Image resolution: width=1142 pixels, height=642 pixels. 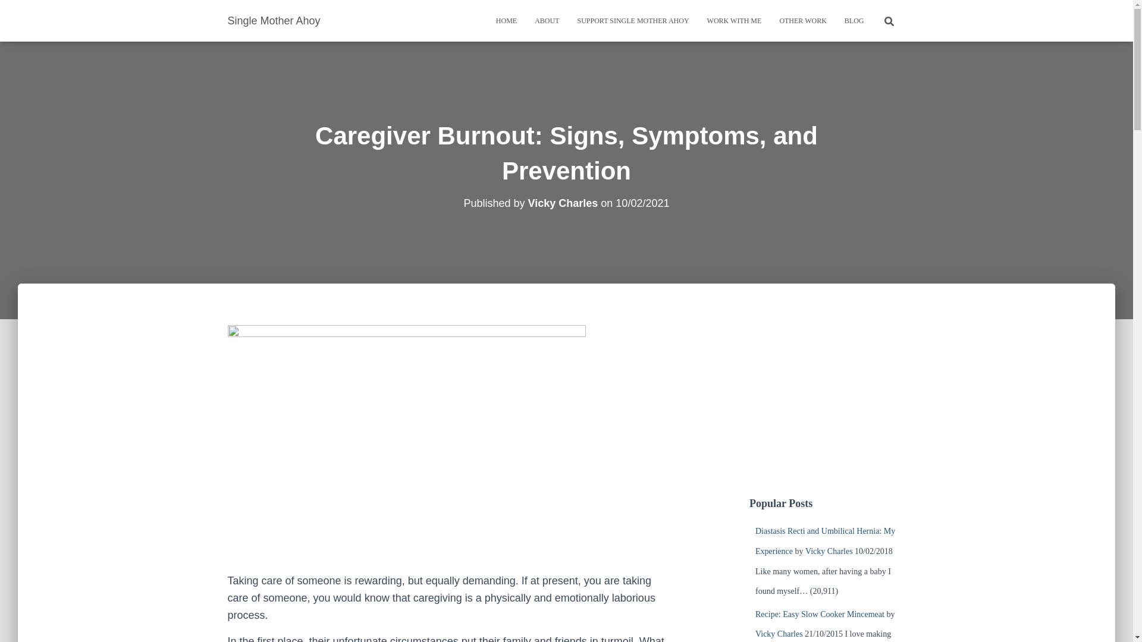 I want to click on BLOG, so click(x=854, y=20).